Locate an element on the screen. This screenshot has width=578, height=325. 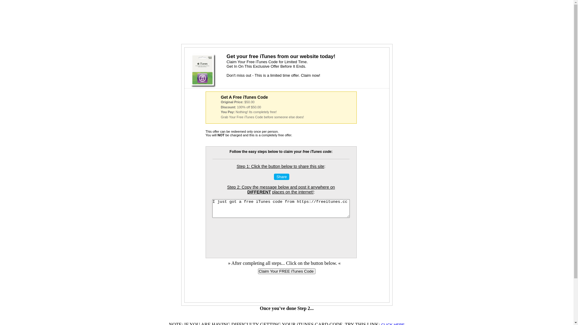
Claim Your FREE iTunes Code  is located at coordinates (287, 271).